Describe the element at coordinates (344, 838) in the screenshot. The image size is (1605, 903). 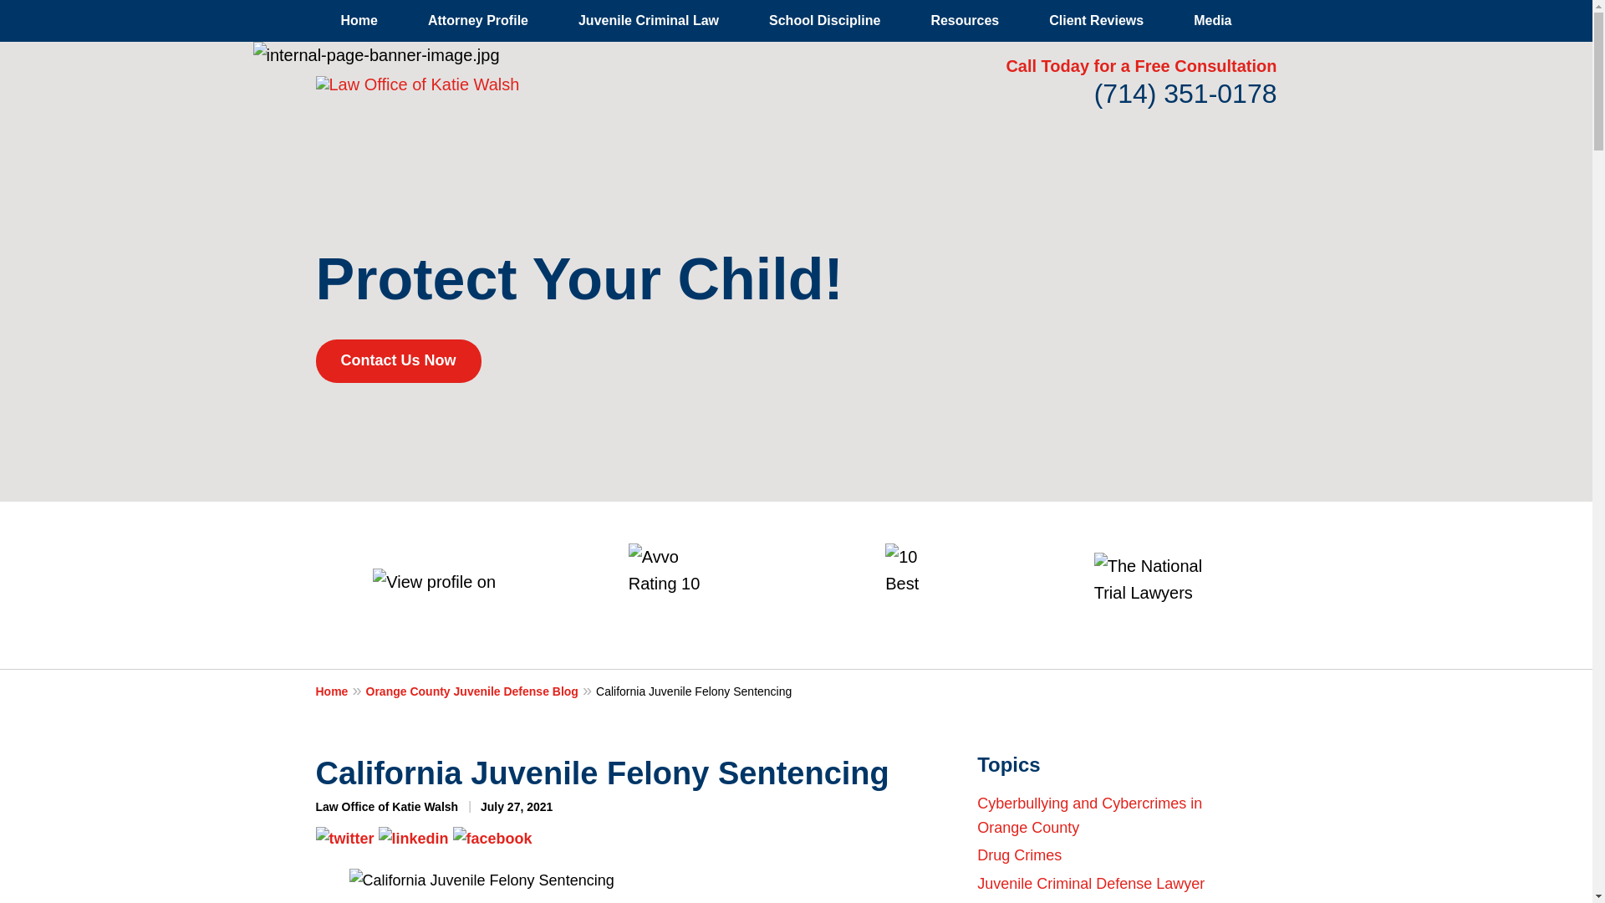
I see `Tweet` at that location.